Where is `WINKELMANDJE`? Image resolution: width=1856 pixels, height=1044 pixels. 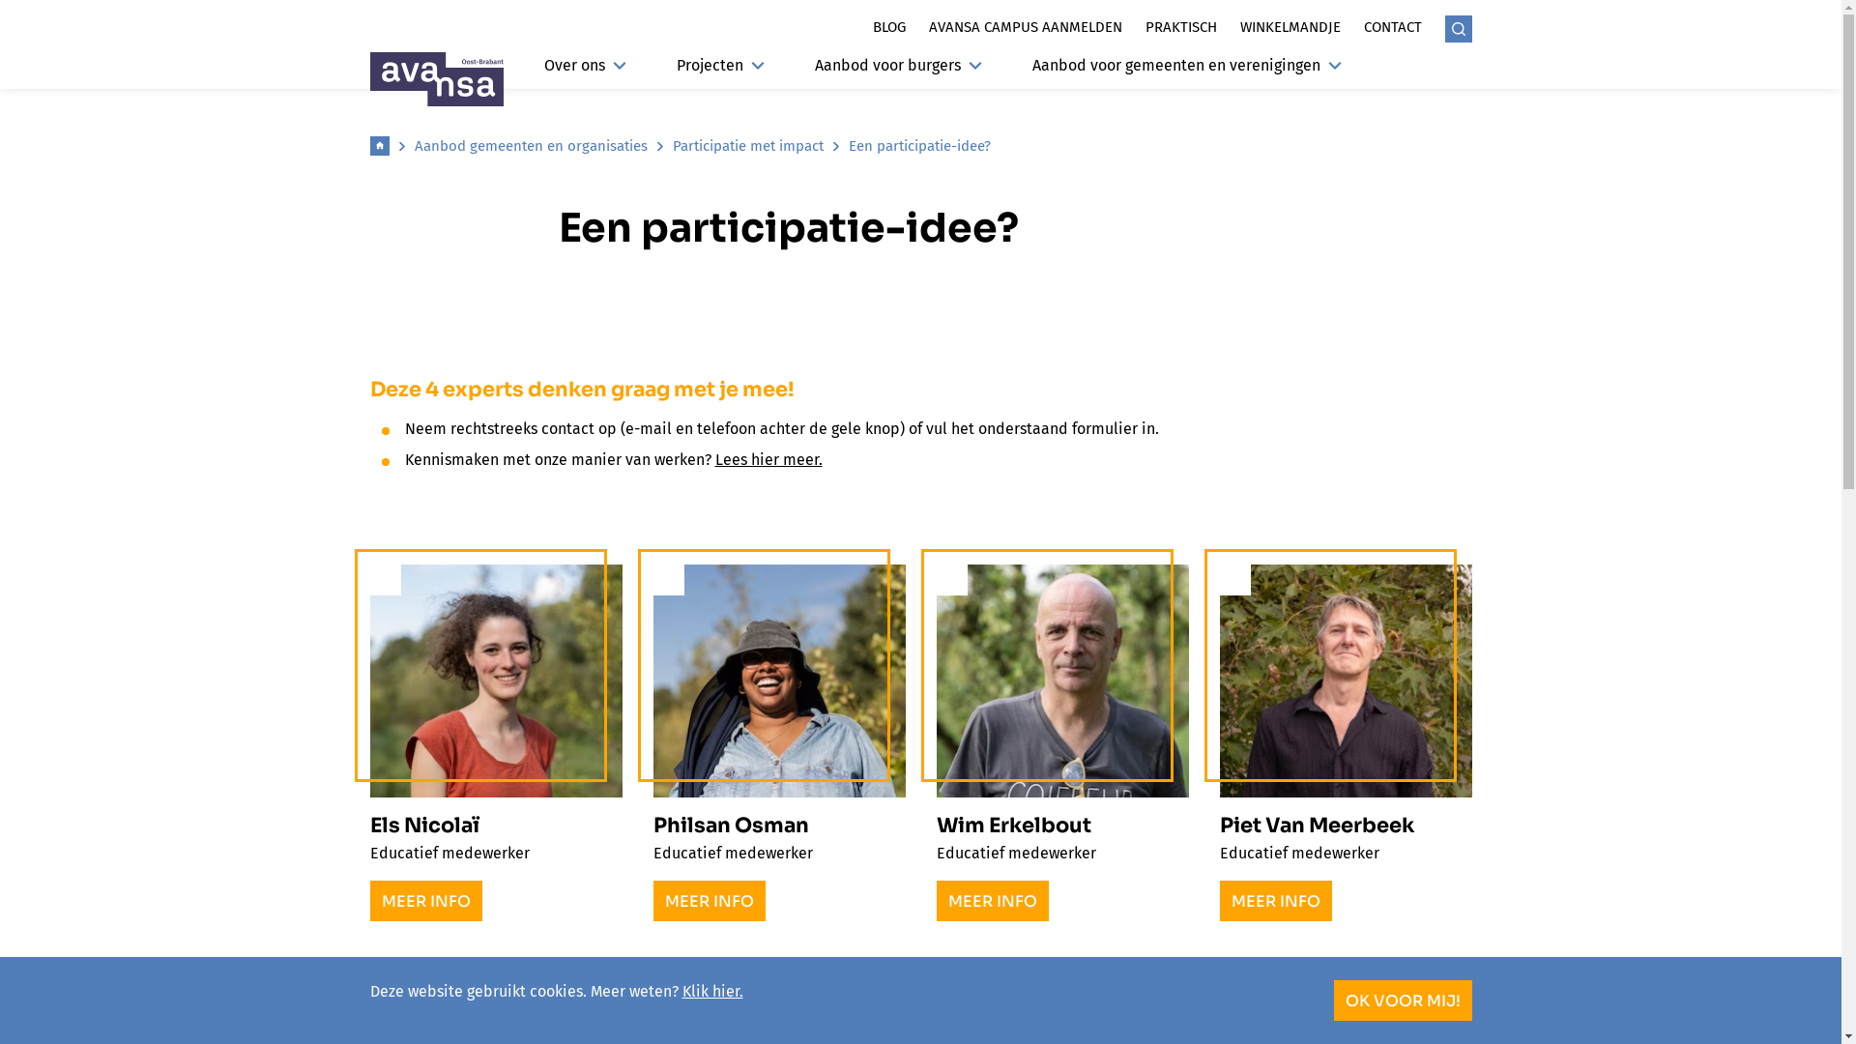
WINKELMANDJE is located at coordinates (1290, 27).